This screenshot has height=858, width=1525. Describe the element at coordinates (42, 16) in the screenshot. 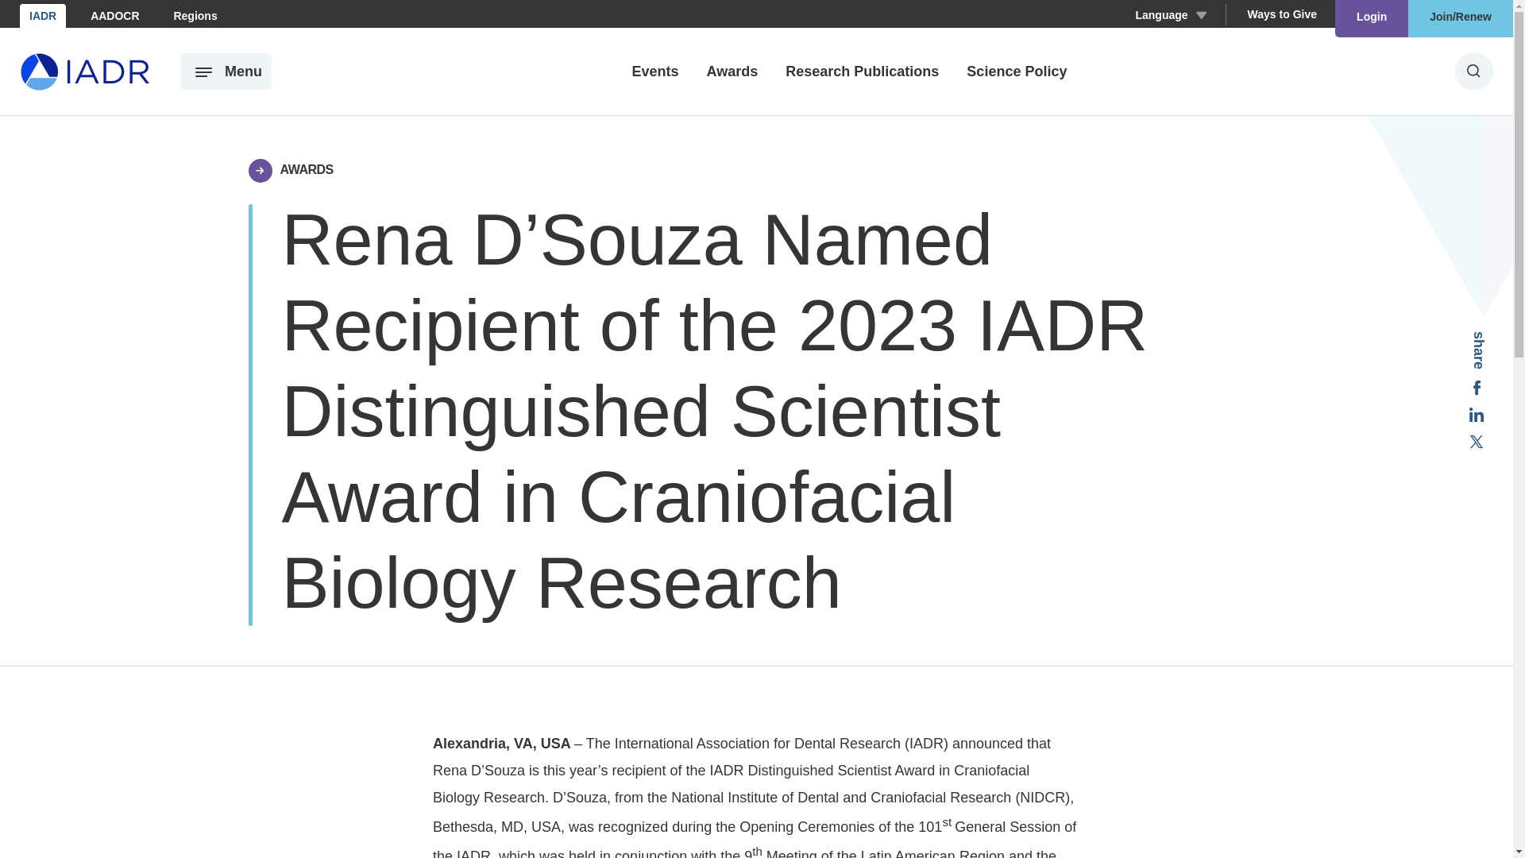

I see `IADR` at that location.